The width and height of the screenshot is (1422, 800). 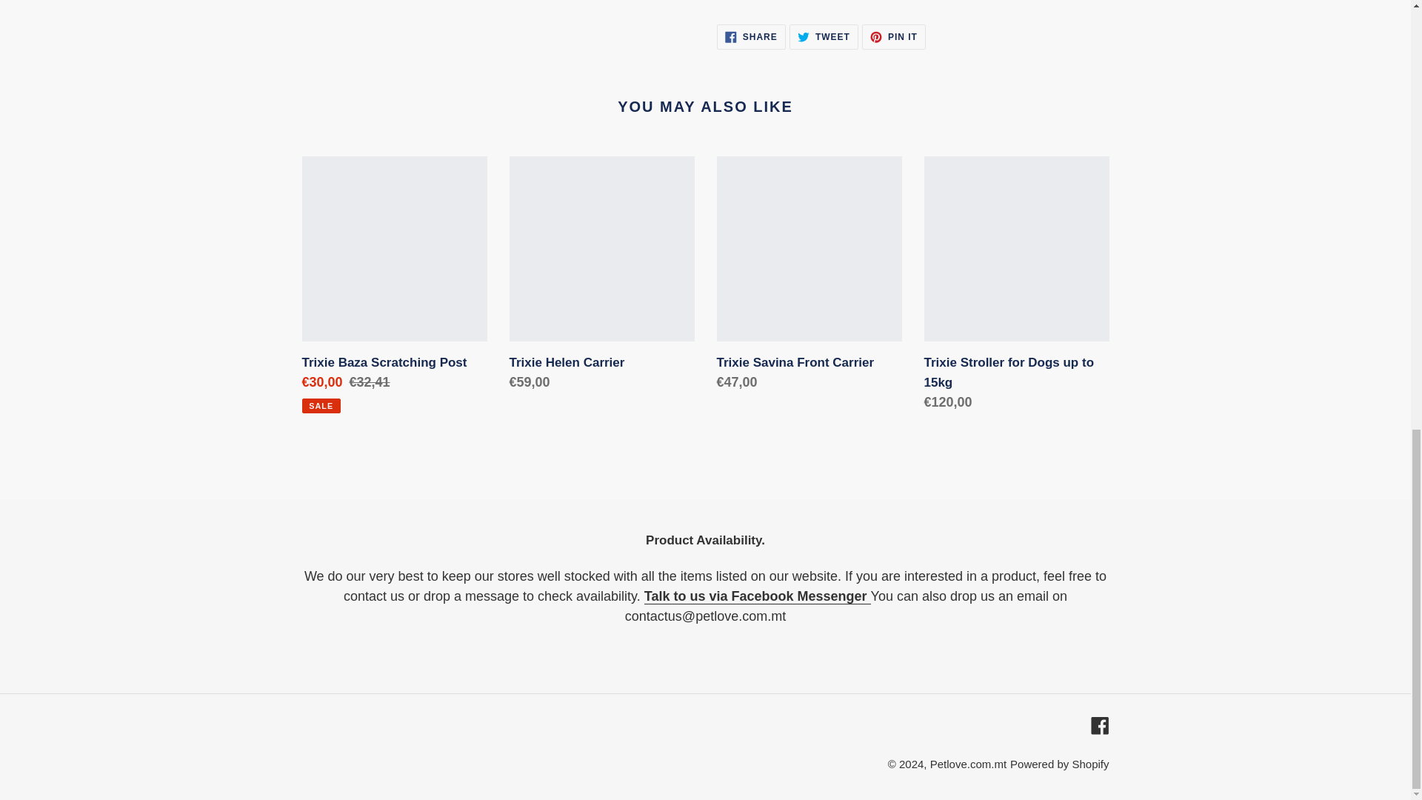 What do you see at coordinates (1059, 764) in the screenshot?
I see `Facebook` at bounding box center [1059, 764].